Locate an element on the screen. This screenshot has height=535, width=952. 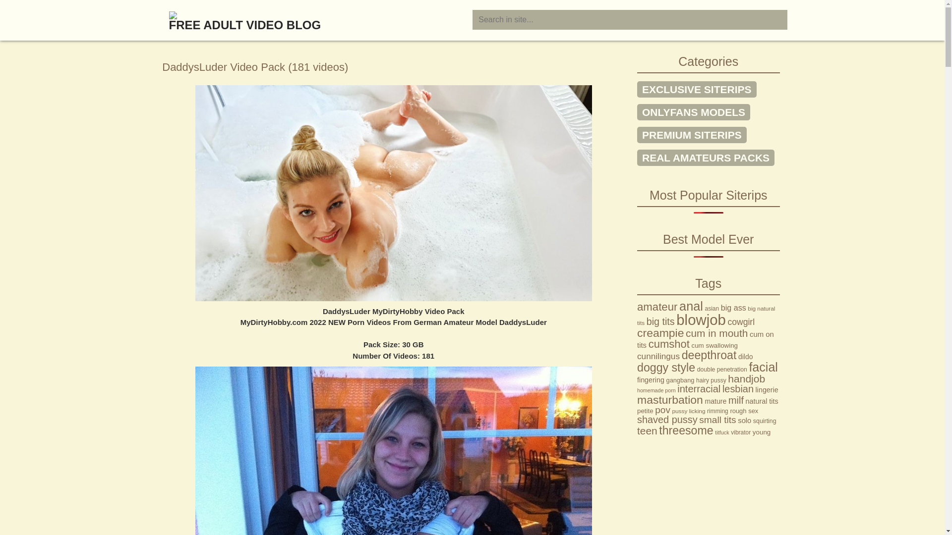
mature is located at coordinates (715, 401).